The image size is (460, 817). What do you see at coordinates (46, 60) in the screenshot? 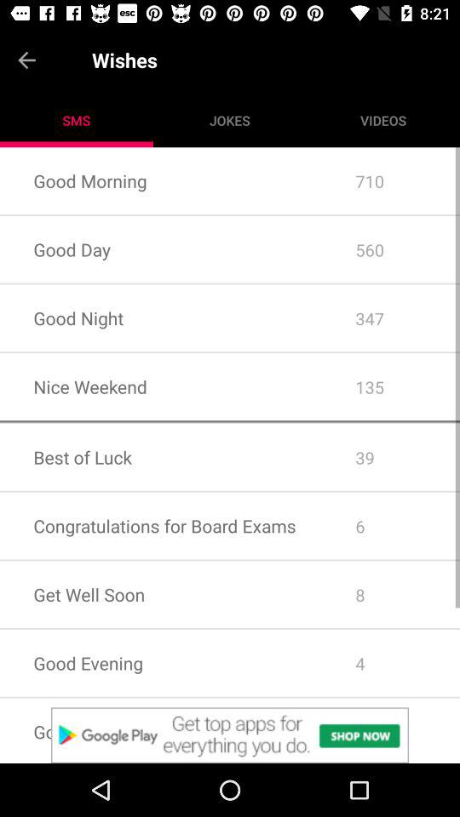
I see `go back a page` at bounding box center [46, 60].